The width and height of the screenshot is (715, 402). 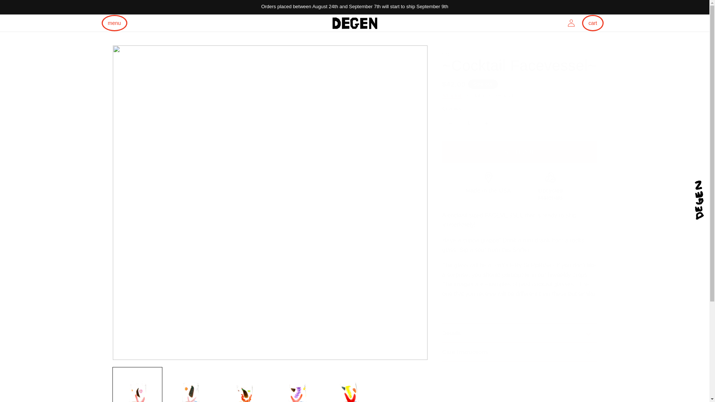 What do you see at coordinates (135, 55) in the screenshot?
I see `SKIP TO PRODUCT INFORMATION` at bounding box center [135, 55].